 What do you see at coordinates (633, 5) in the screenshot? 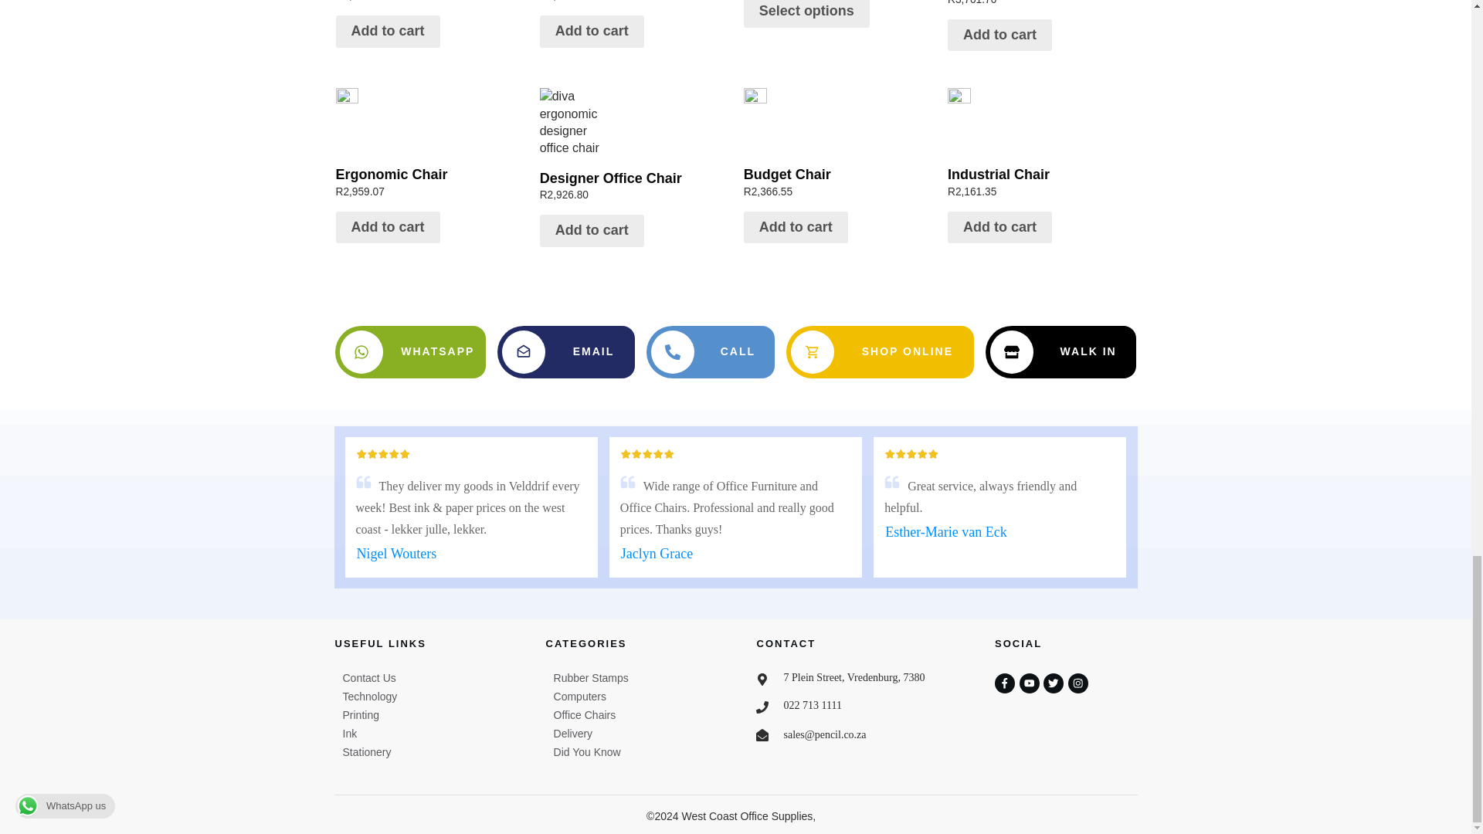
I see `Add to cart` at bounding box center [633, 5].